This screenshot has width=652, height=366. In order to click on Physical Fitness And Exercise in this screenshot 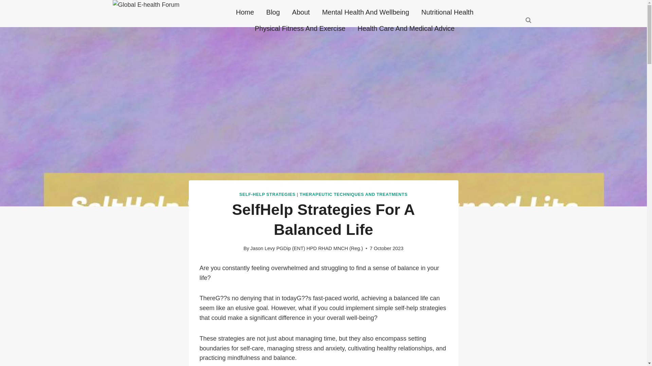, I will do `click(300, 28)`.